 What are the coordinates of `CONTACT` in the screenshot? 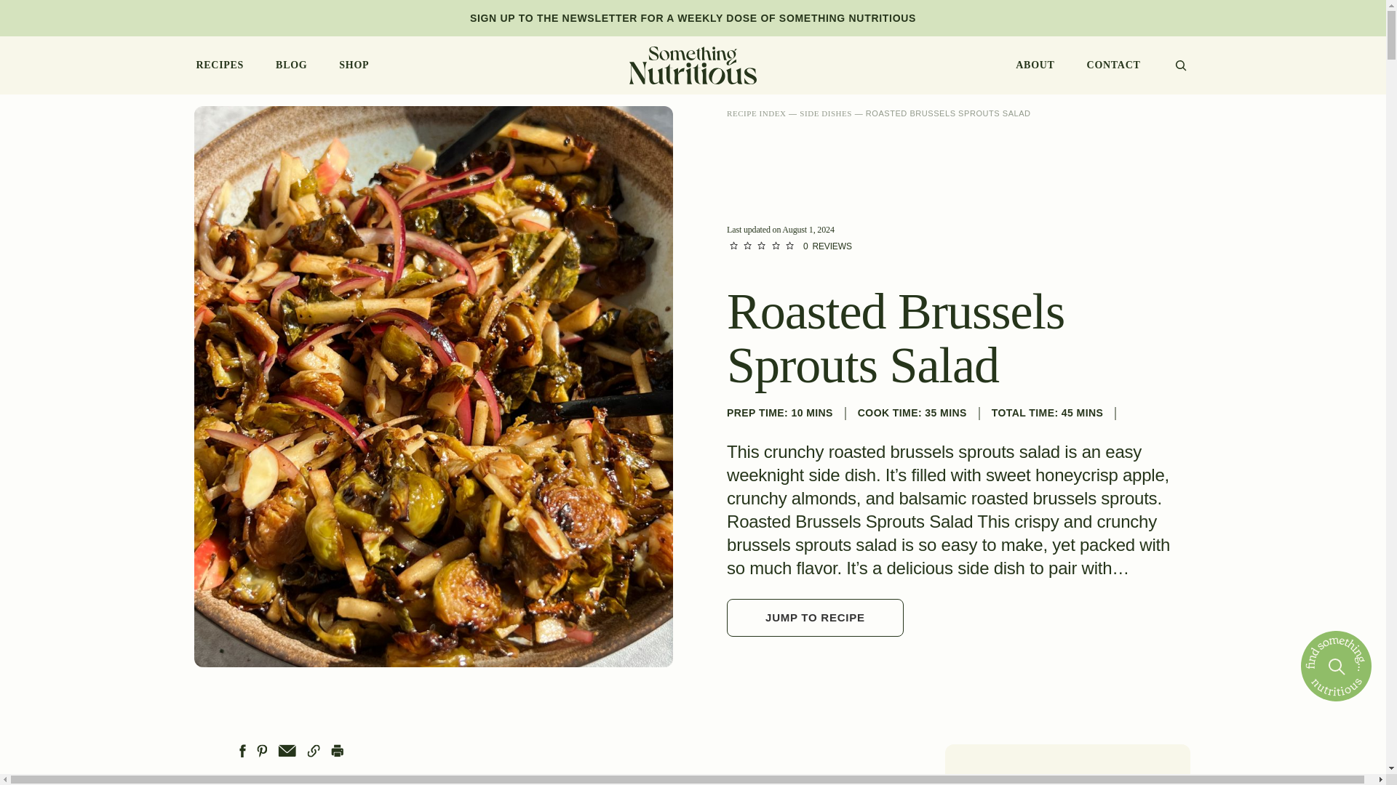 It's located at (1113, 65).